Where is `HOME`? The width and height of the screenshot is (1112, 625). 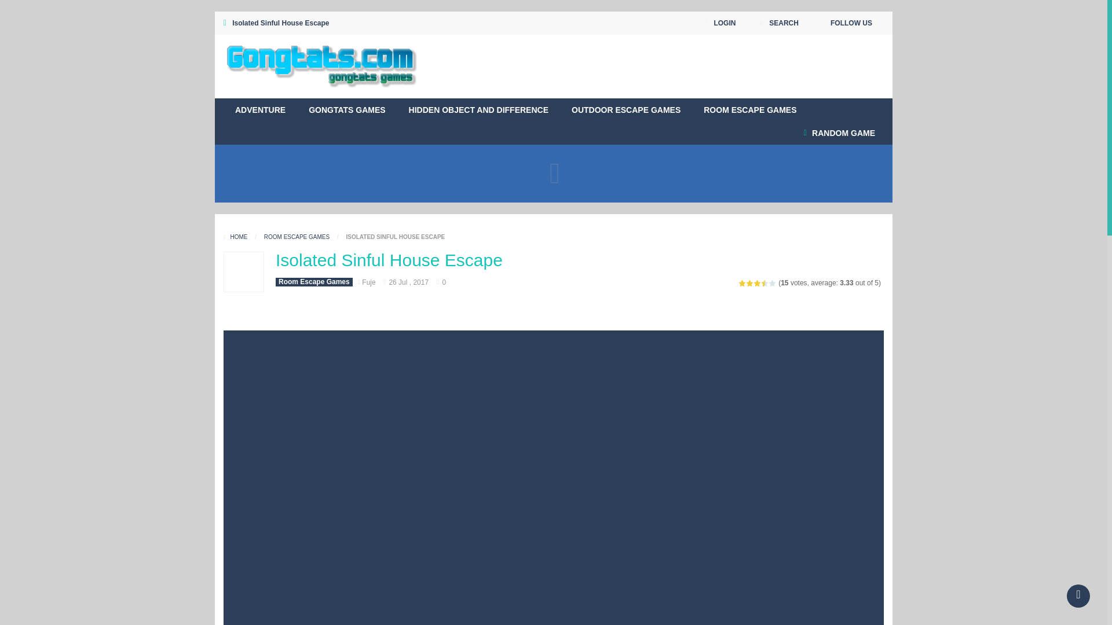
HOME is located at coordinates (236, 236).